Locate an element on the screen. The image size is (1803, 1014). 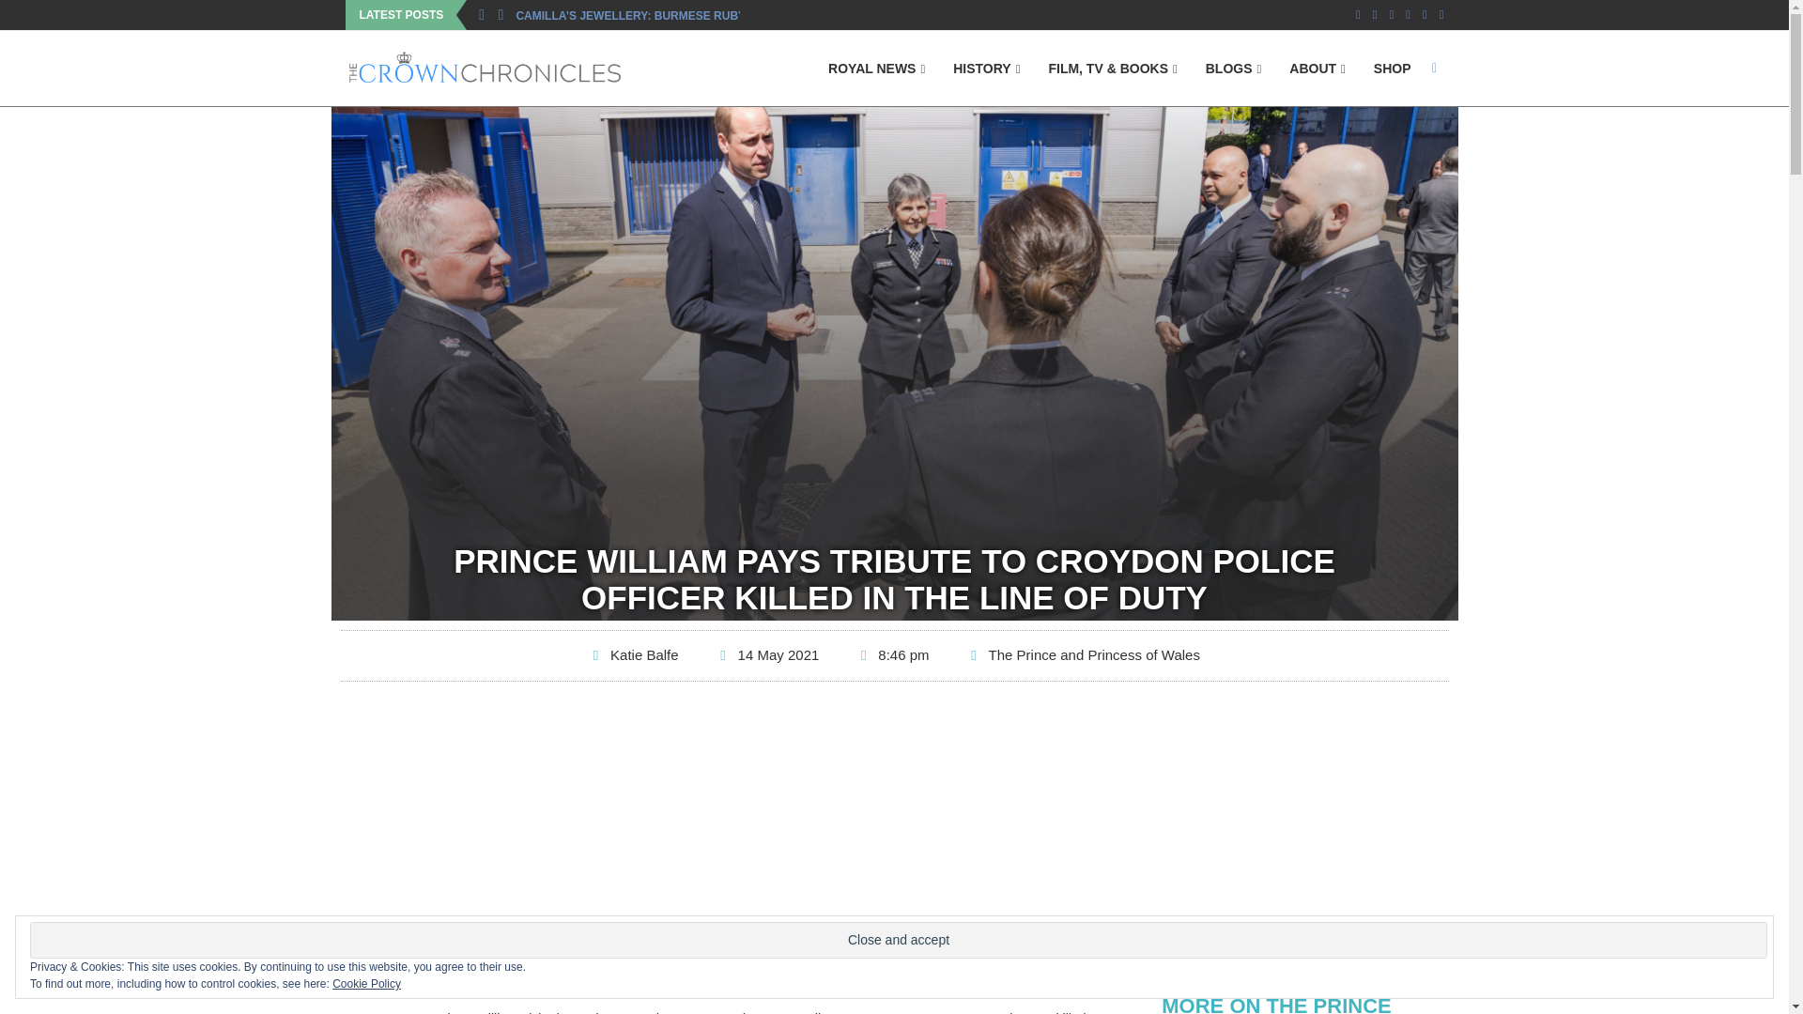
Close and accept is located at coordinates (898, 939).